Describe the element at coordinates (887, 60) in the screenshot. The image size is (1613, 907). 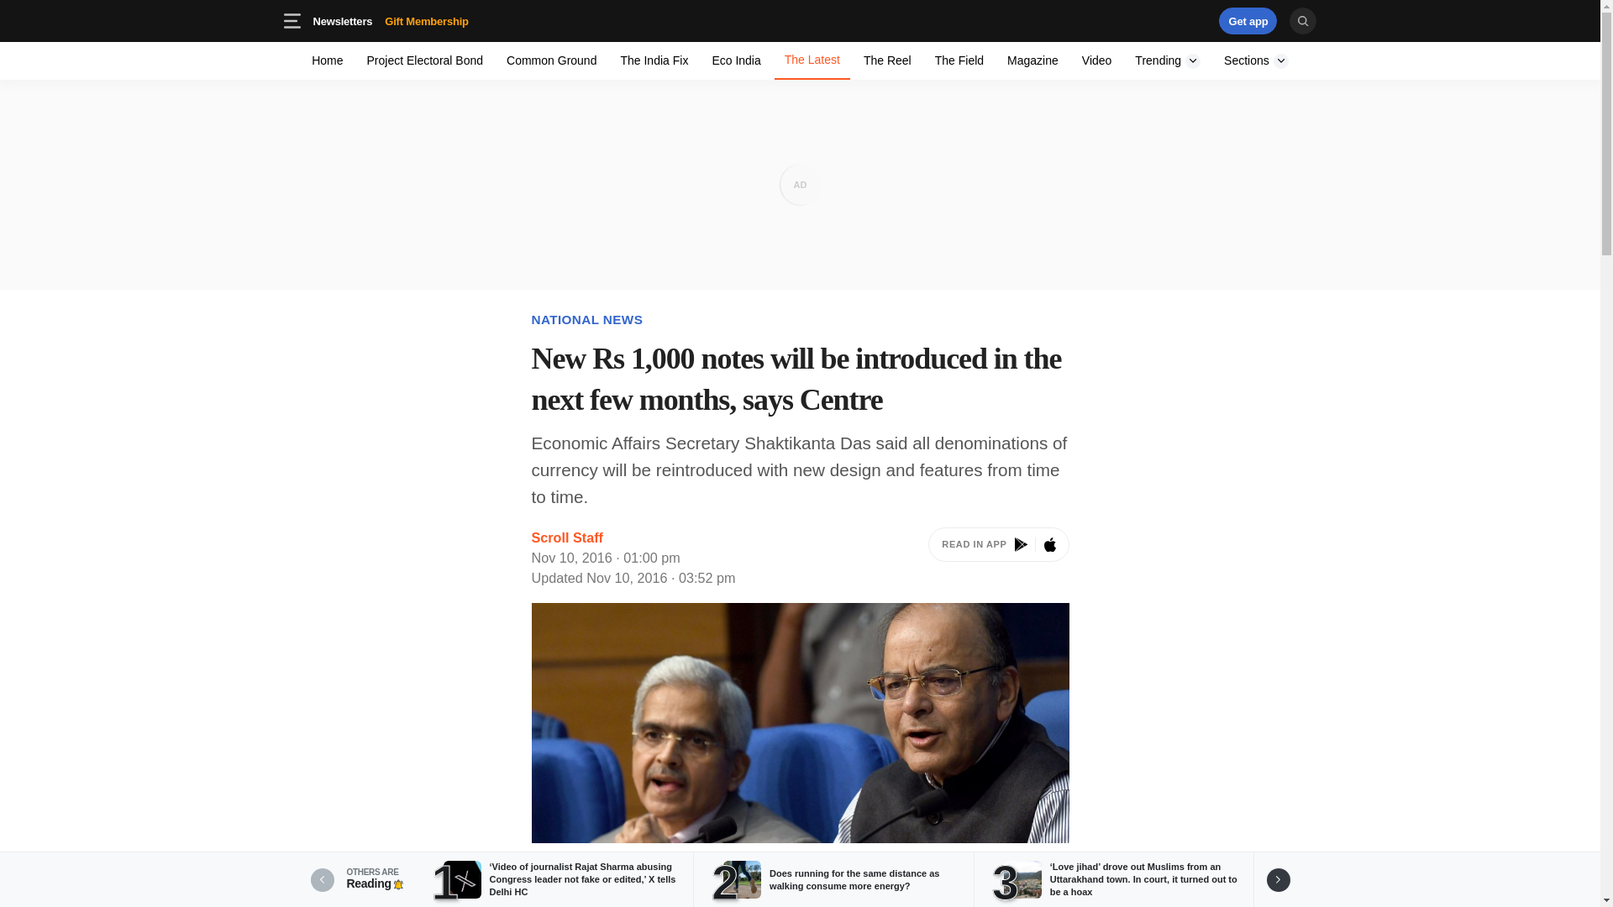
I see `The Latest` at that location.